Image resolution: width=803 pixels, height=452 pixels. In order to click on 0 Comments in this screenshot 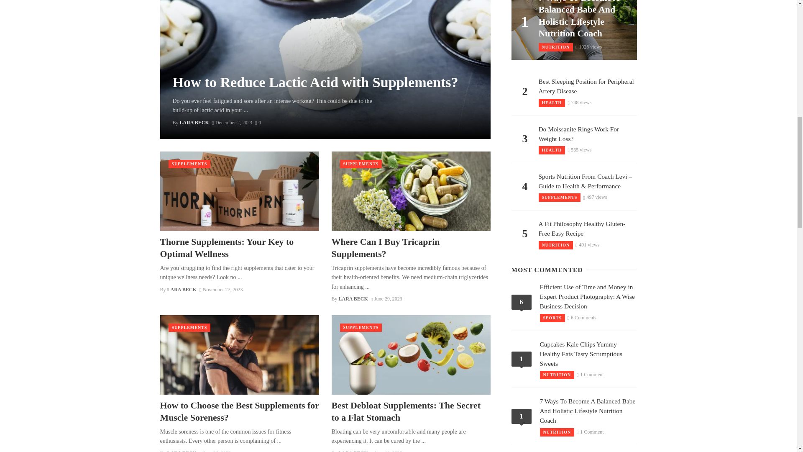, I will do `click(258, 123)`.